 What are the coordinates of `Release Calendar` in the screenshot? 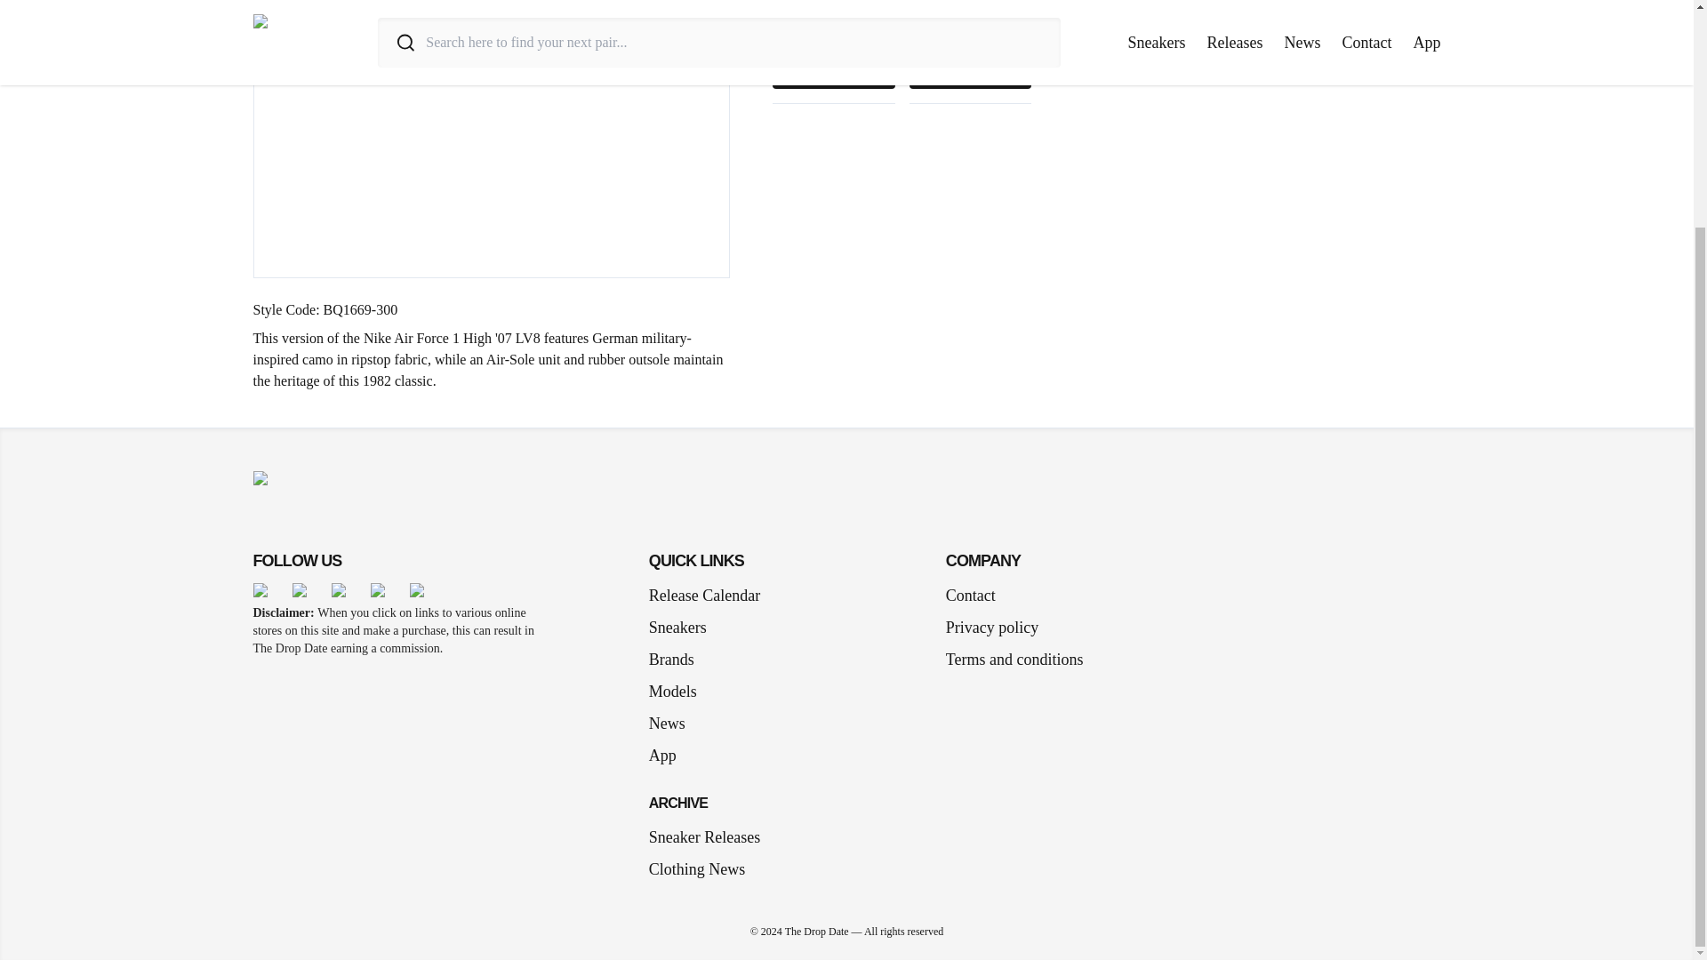 It's located at (704, 595).